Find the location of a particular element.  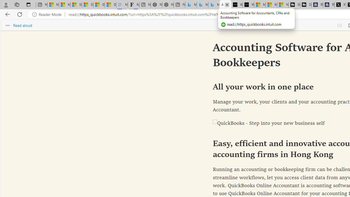

Reader Mode is located at coordinates (48, 15).